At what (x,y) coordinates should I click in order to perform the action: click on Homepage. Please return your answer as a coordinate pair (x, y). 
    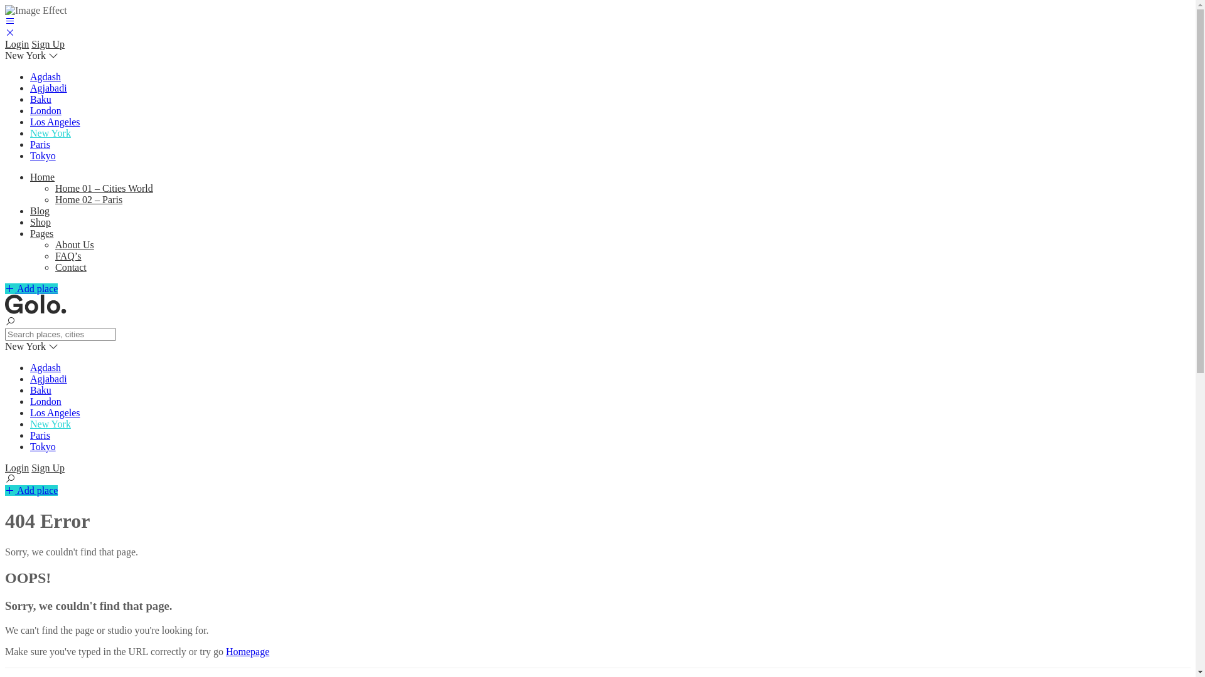
    Looking at the image, I should click on (247, 652).